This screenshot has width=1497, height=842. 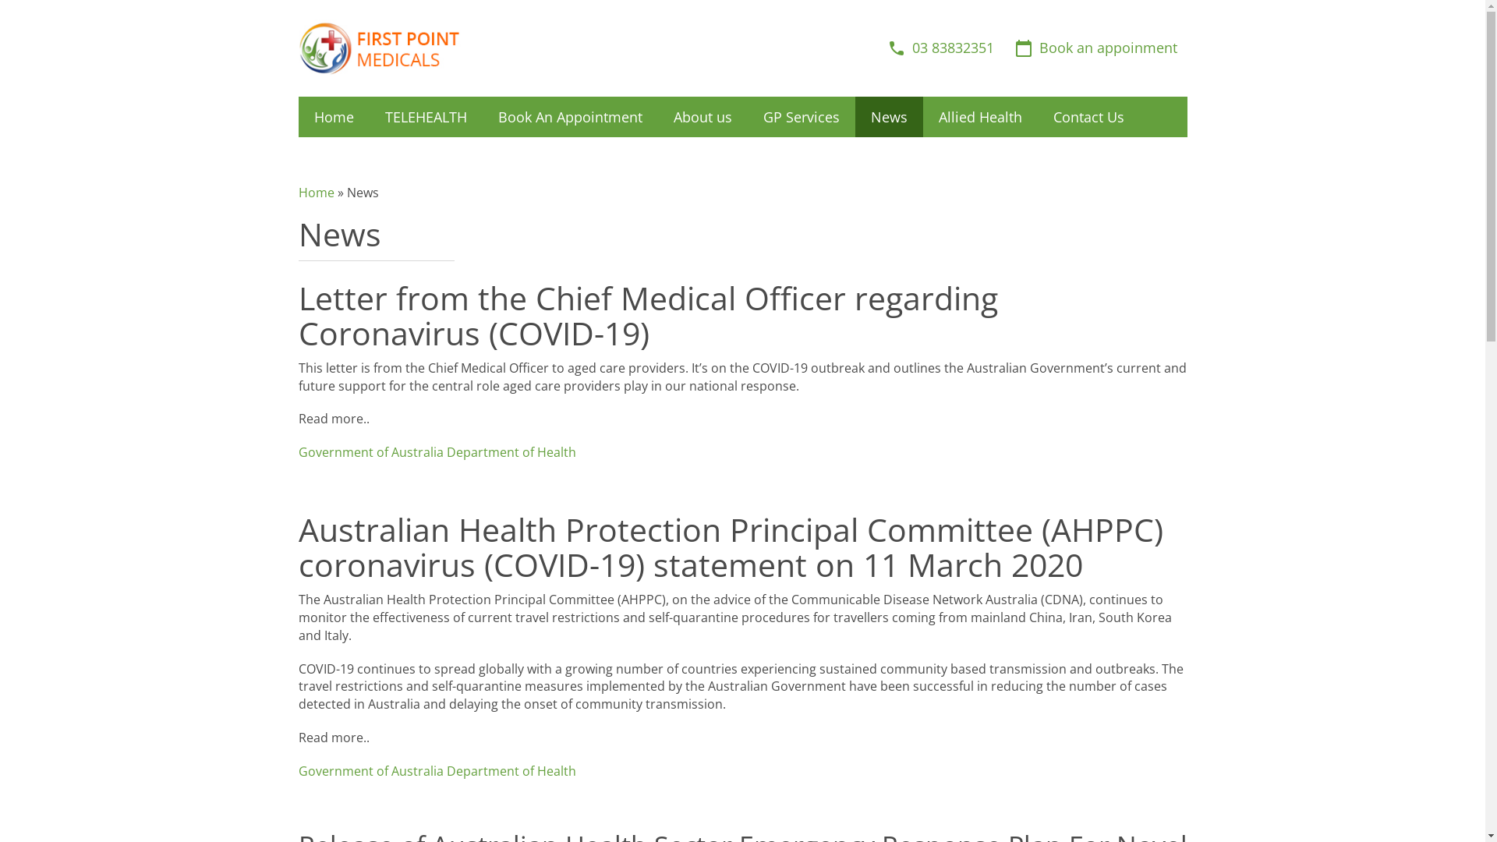 I want to click on News, so click(x=889, y=117).